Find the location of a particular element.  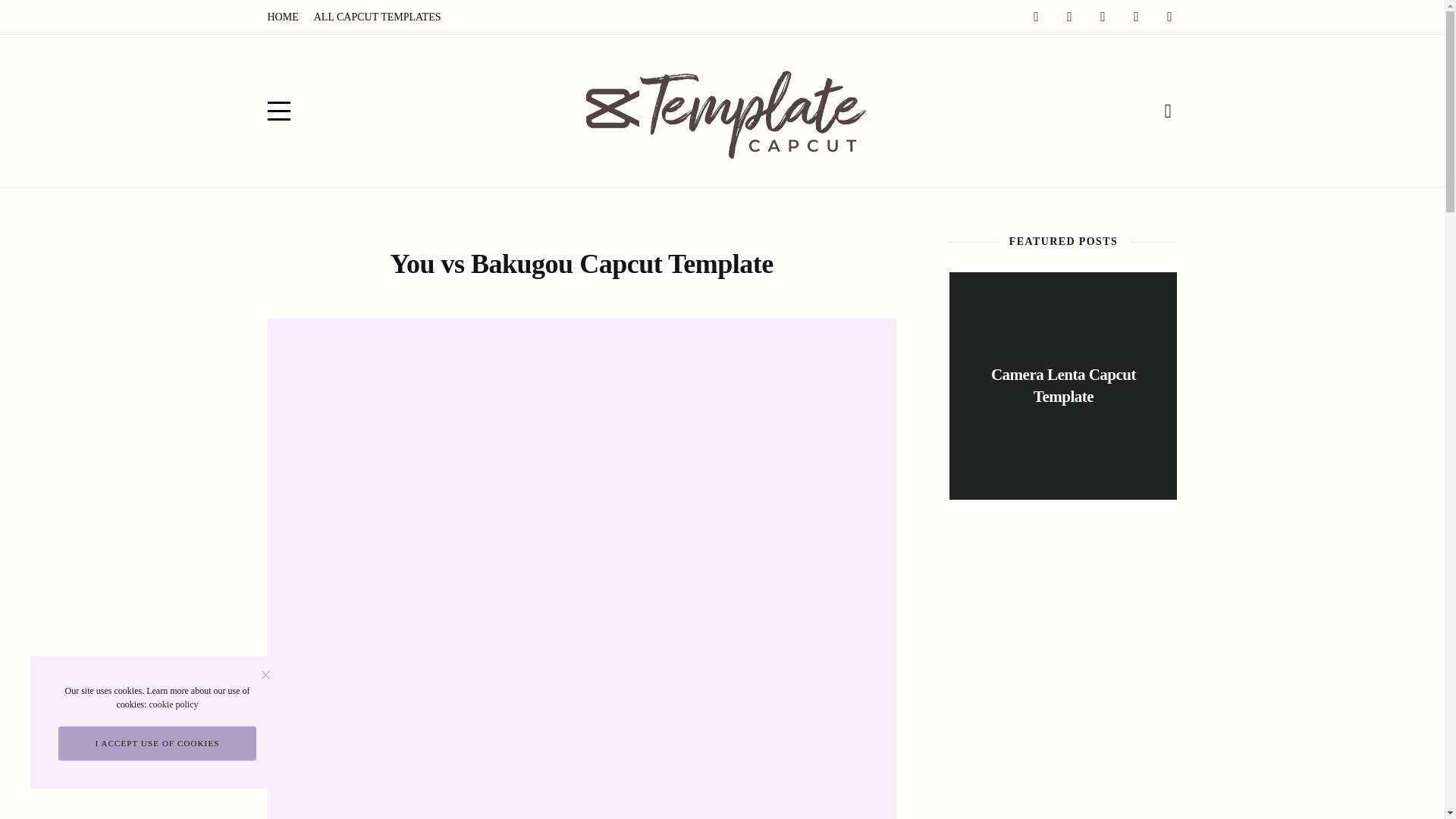

Facebook is located at coordinates (1036, 15).